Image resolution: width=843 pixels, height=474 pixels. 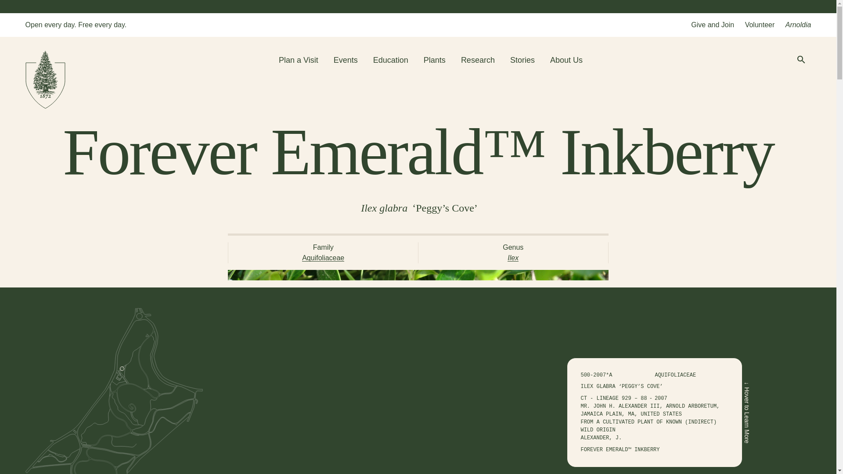 What do you see at coordinates (323, 258) in the screenshot?
I see `Aquifoliaceae` at bounding box center [323, 258].